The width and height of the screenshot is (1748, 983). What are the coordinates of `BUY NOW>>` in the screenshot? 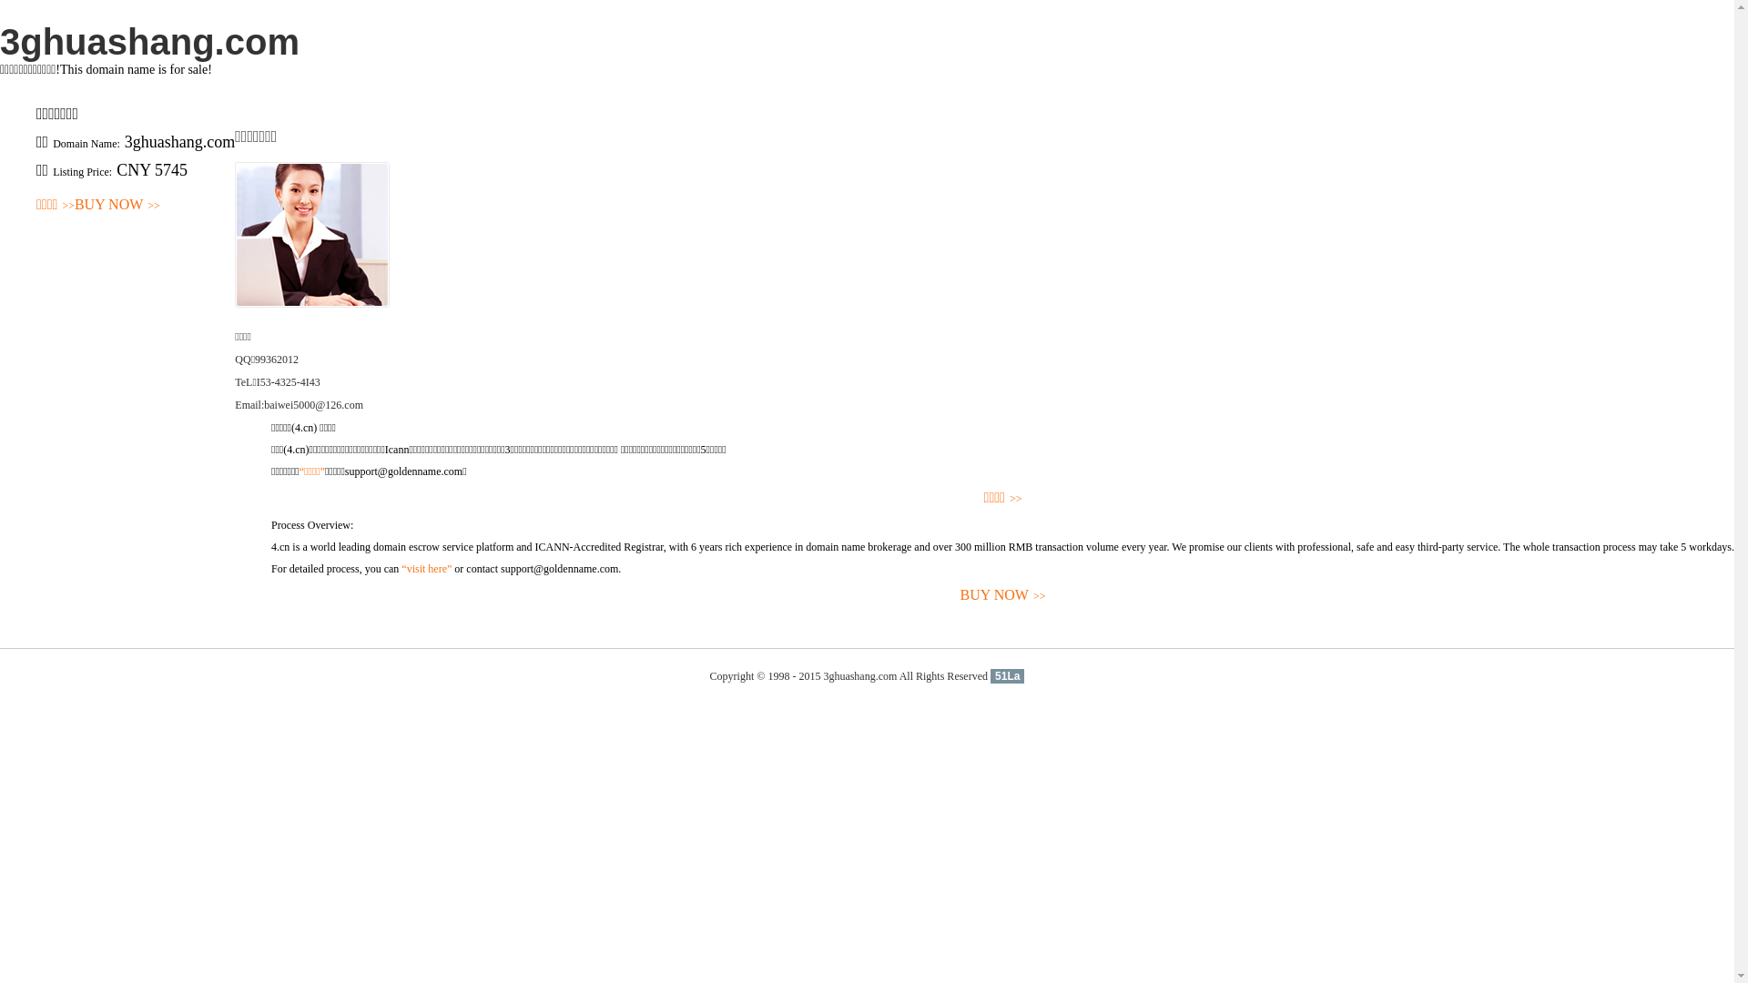 It's located at (1003, 595).